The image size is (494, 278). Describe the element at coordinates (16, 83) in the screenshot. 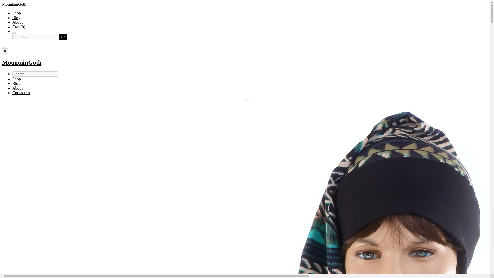

I see `Blog` at that location.